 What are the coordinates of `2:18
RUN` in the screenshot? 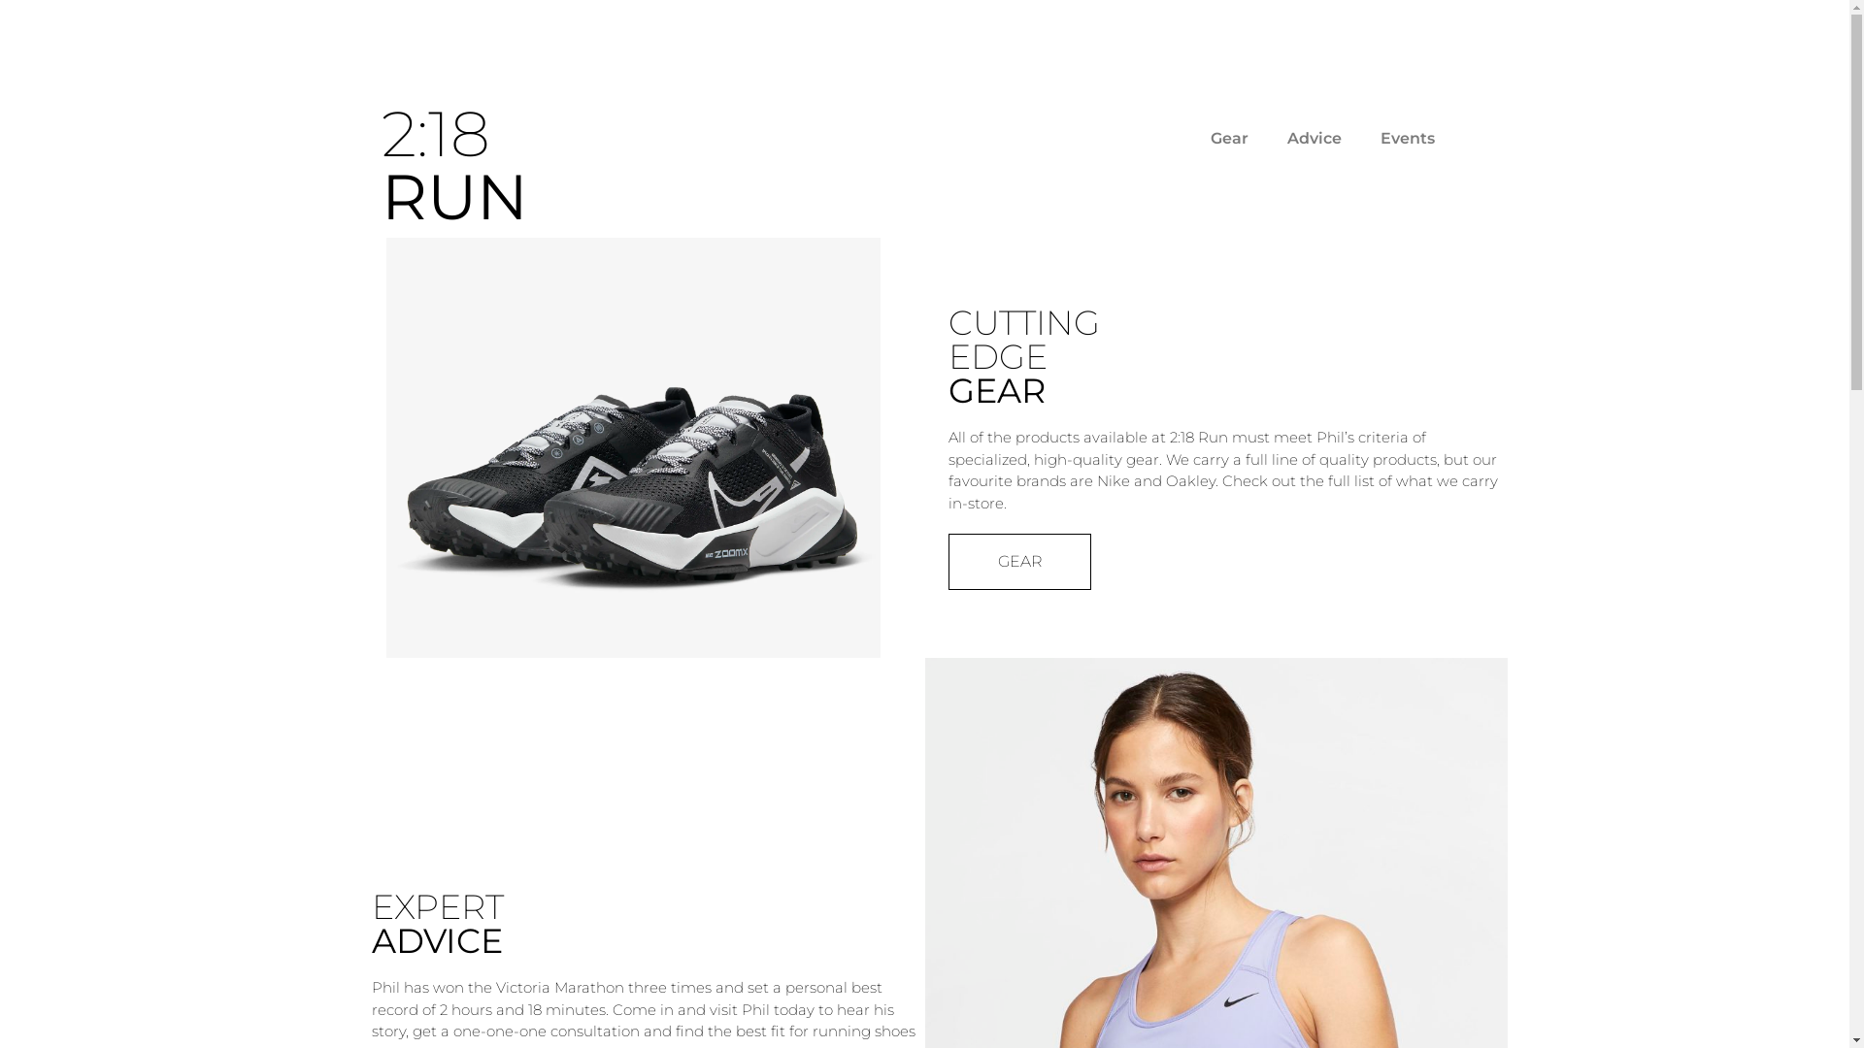 It's located at (454, 165).